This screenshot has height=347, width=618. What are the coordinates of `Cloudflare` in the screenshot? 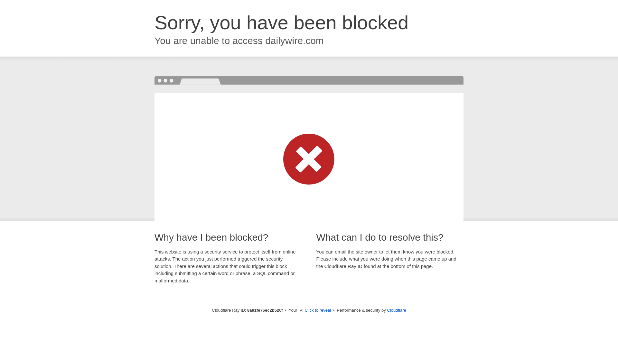 It's located at (396, 310).